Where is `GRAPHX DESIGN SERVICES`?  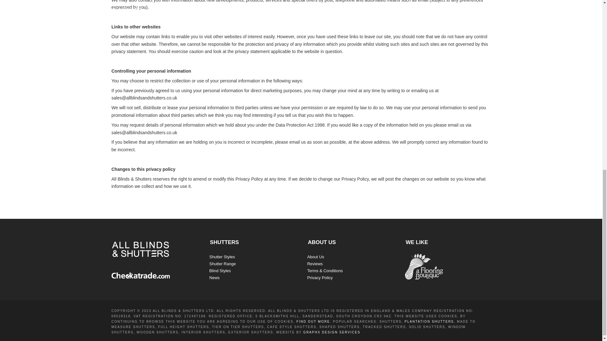 GRAPHX DESIGN SERVICES is located at coordinates (332, 332).